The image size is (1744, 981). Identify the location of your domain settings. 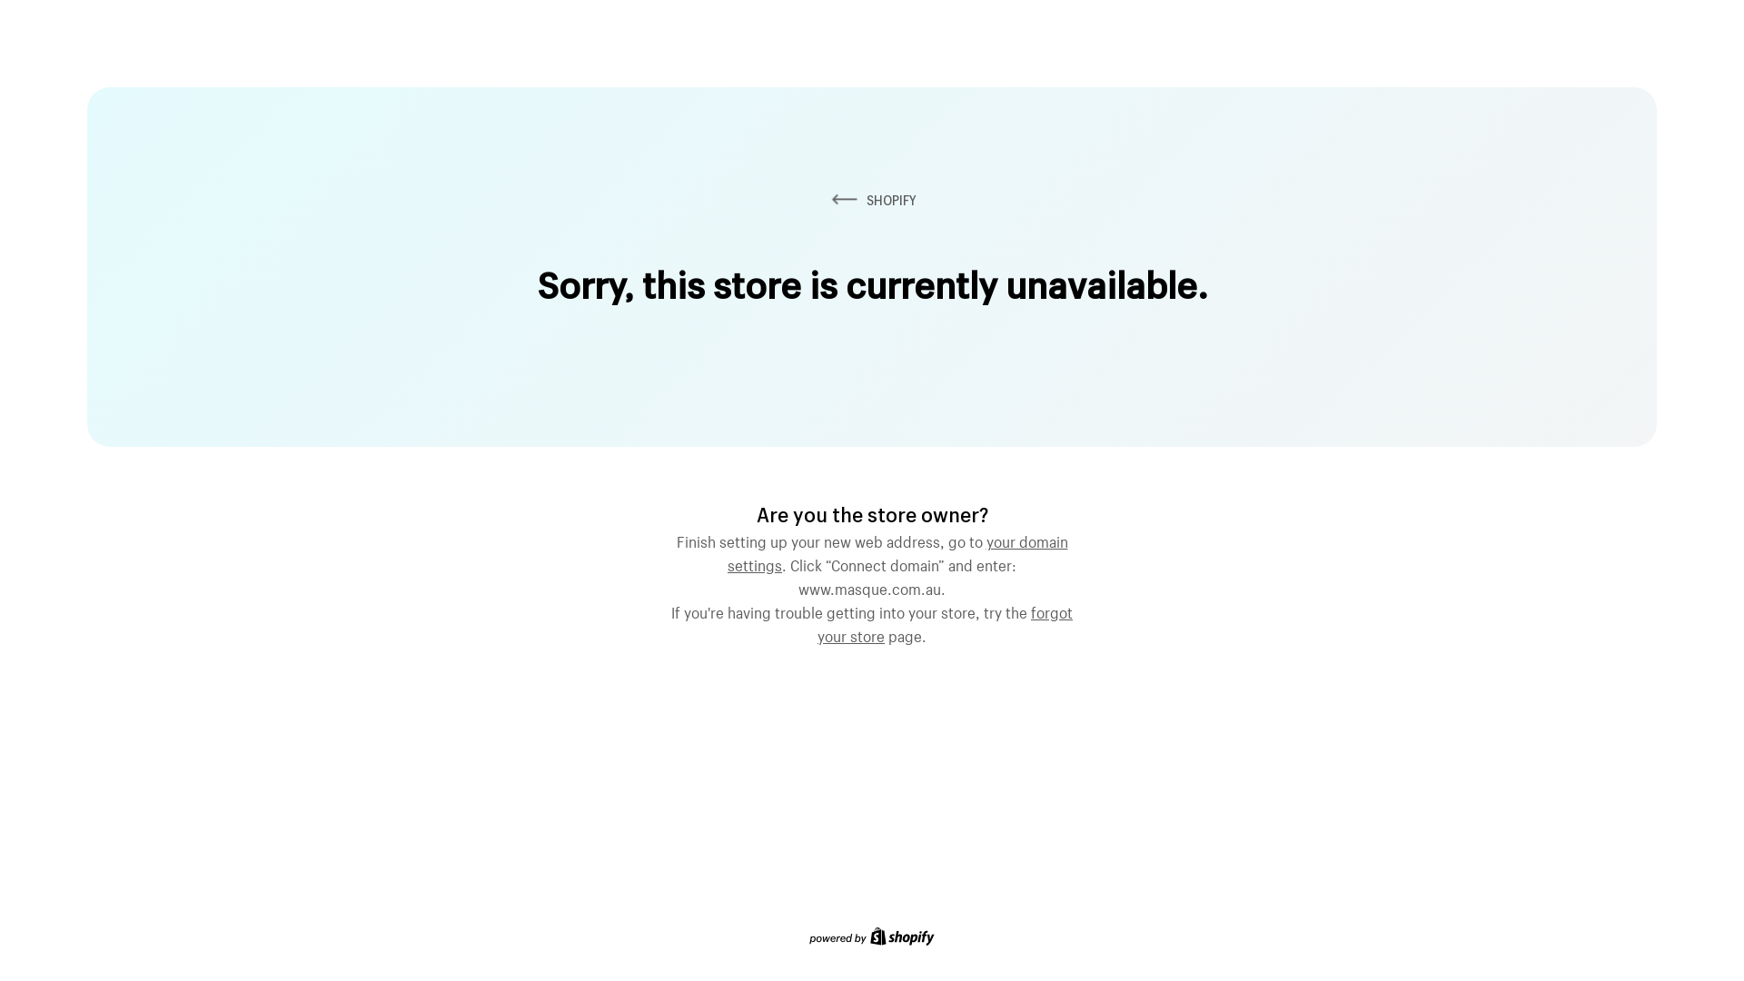
(897, 551).